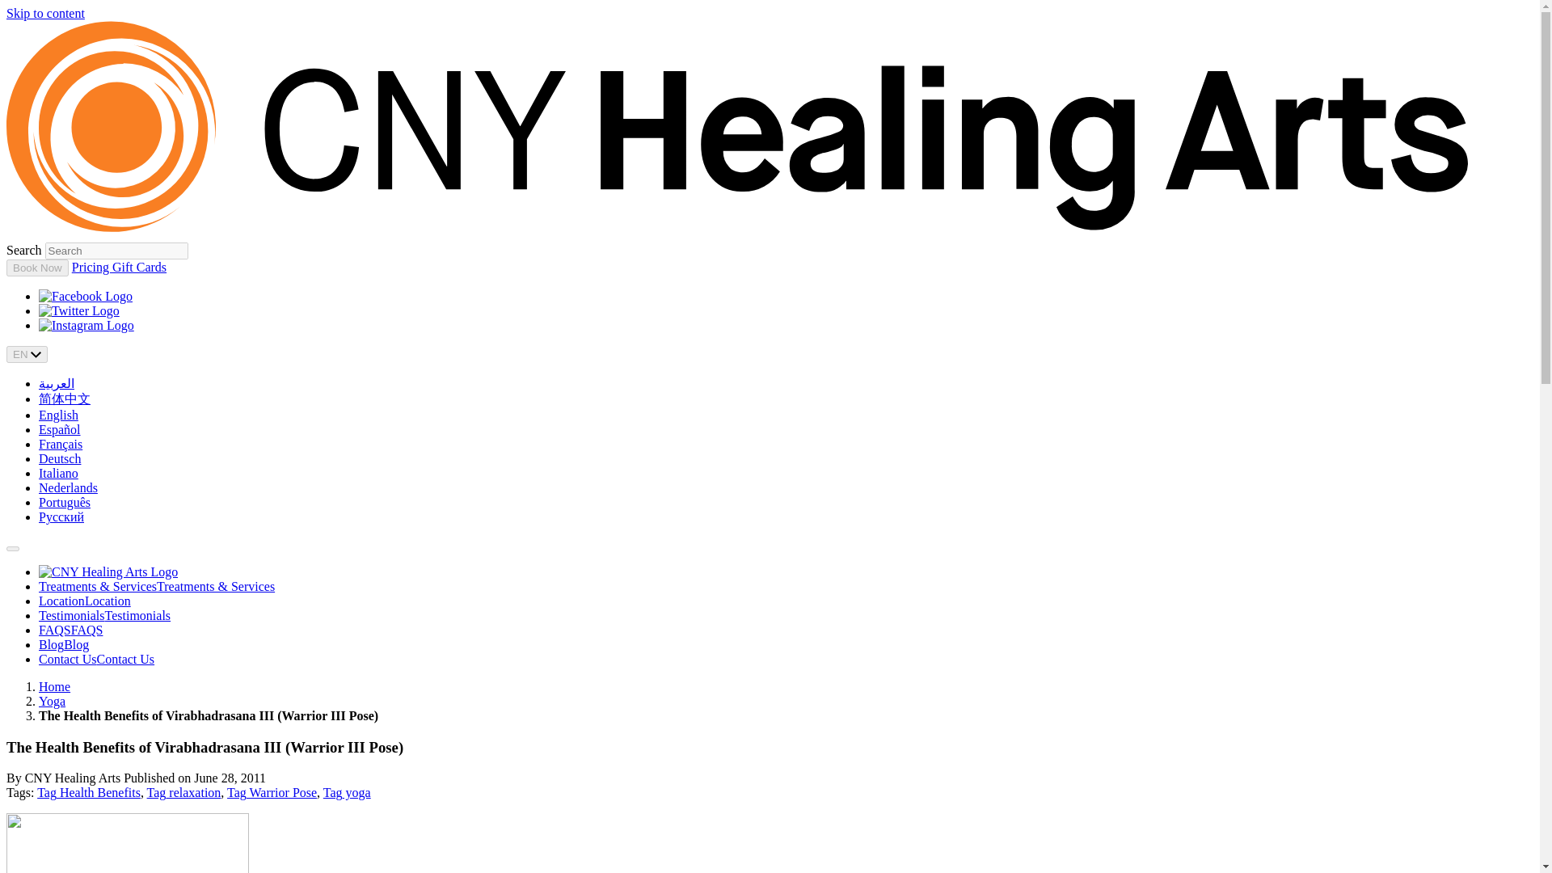 The image size is (1552, 873). What do you see at coordinates (45, 13) in the screenshot?
I see `Skip to content` at bounding box center [45, 13].